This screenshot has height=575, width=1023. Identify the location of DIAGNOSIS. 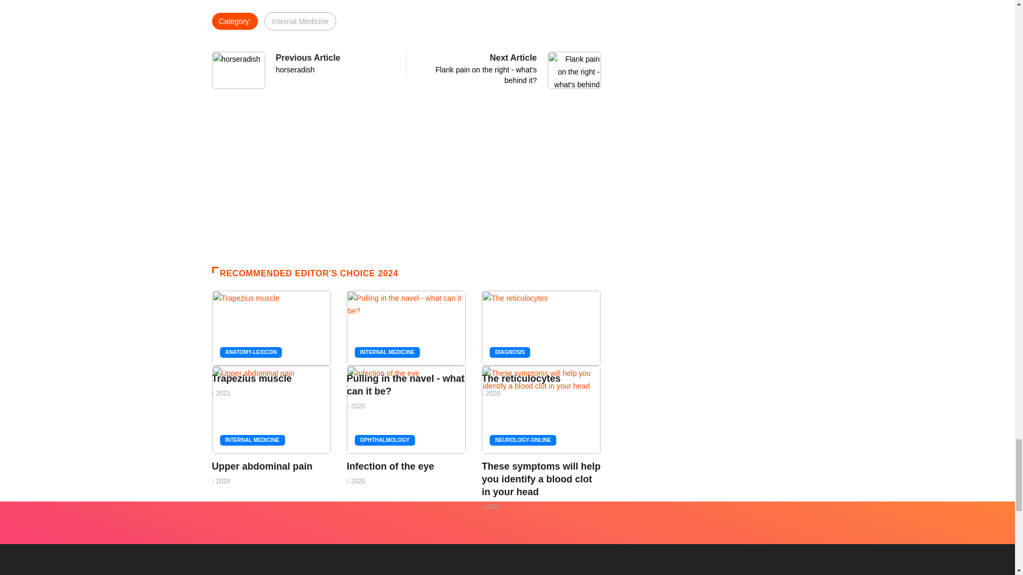
(521, 378).